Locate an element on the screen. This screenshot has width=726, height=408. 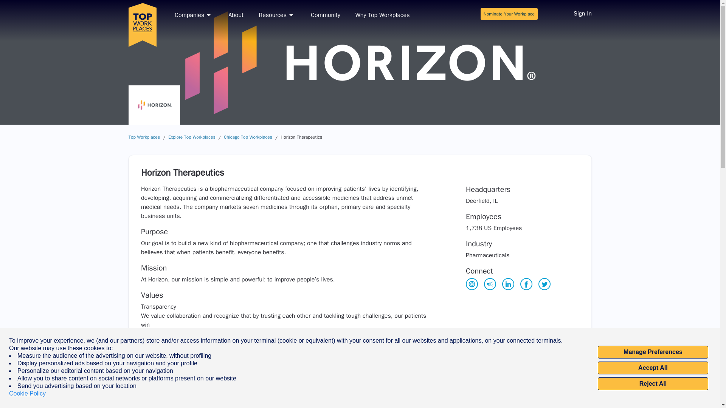
Chicago Top Workplaces is located at coordinates (248, 137).